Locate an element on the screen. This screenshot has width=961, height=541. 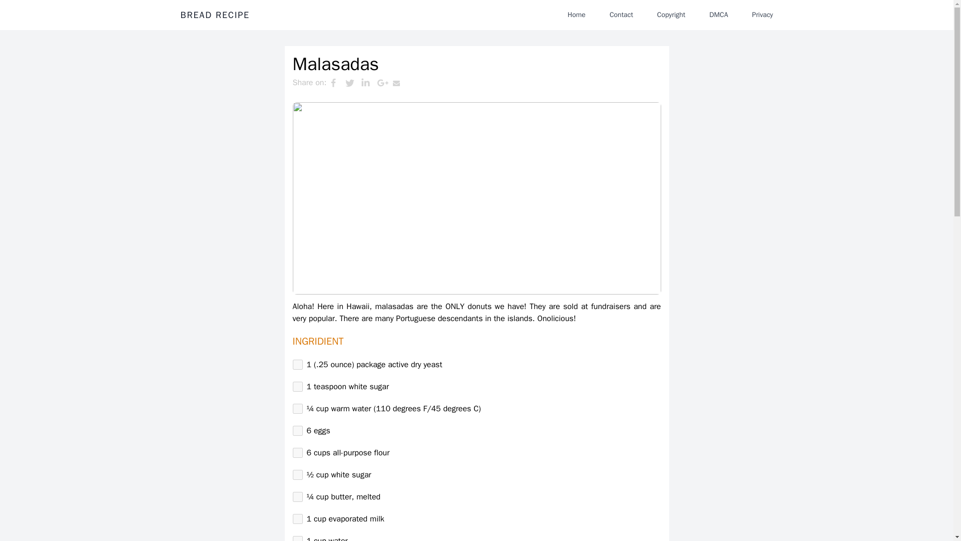
Share this on Twitter is located at coordinates (353, 83).